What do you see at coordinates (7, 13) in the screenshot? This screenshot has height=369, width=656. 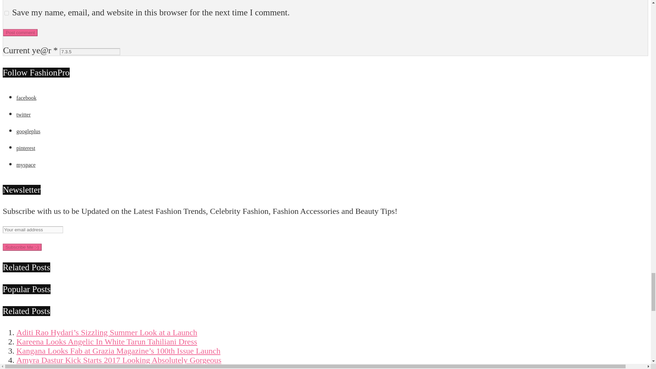 I see `yes` at bounding box center [7, 13].